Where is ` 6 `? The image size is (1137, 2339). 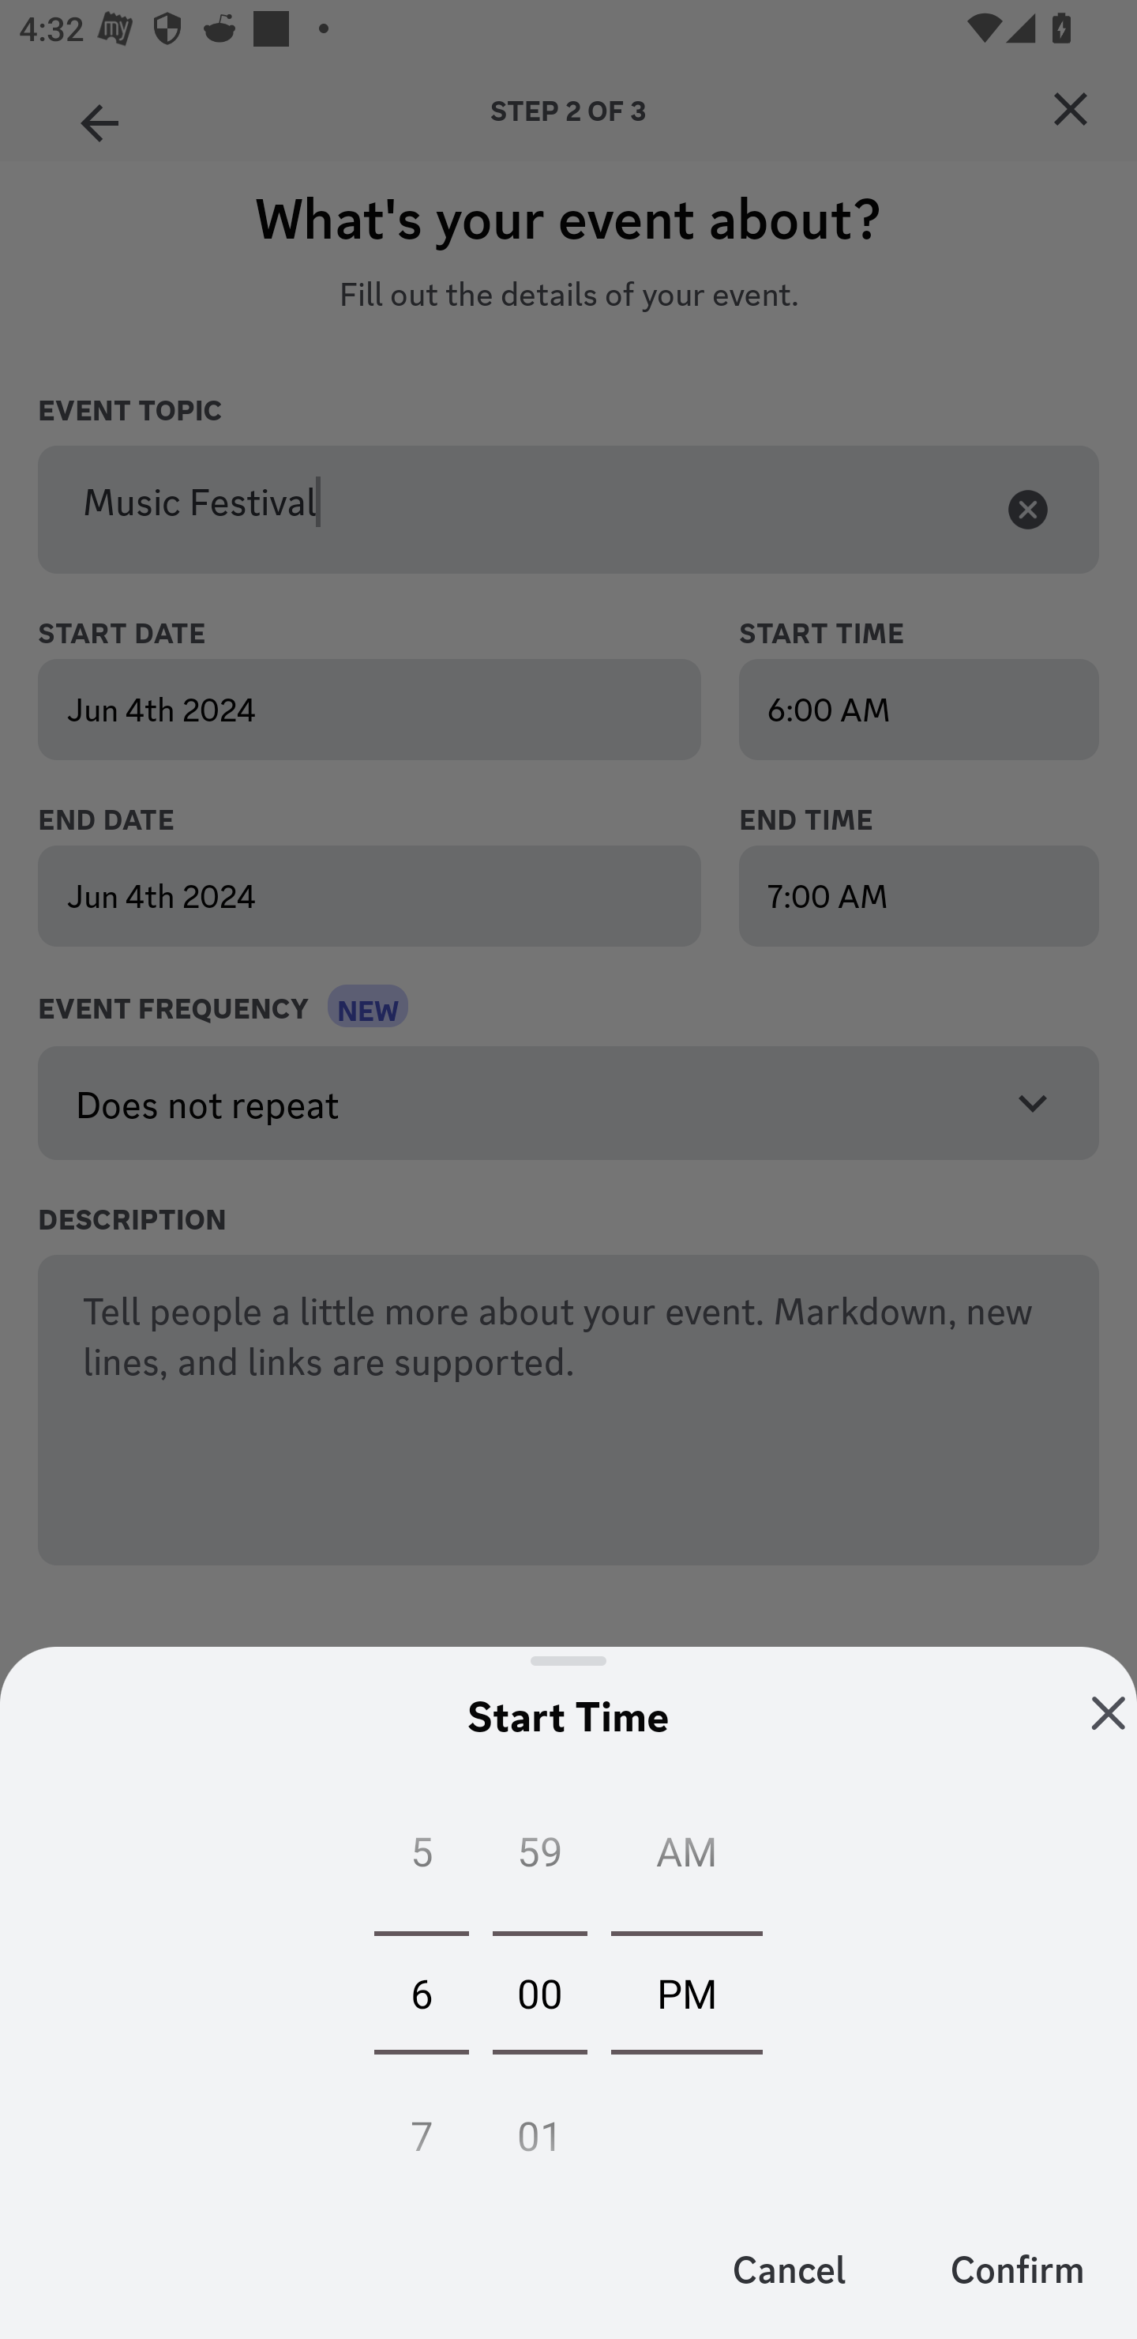
 6  is located at coordinates (421, 1992).